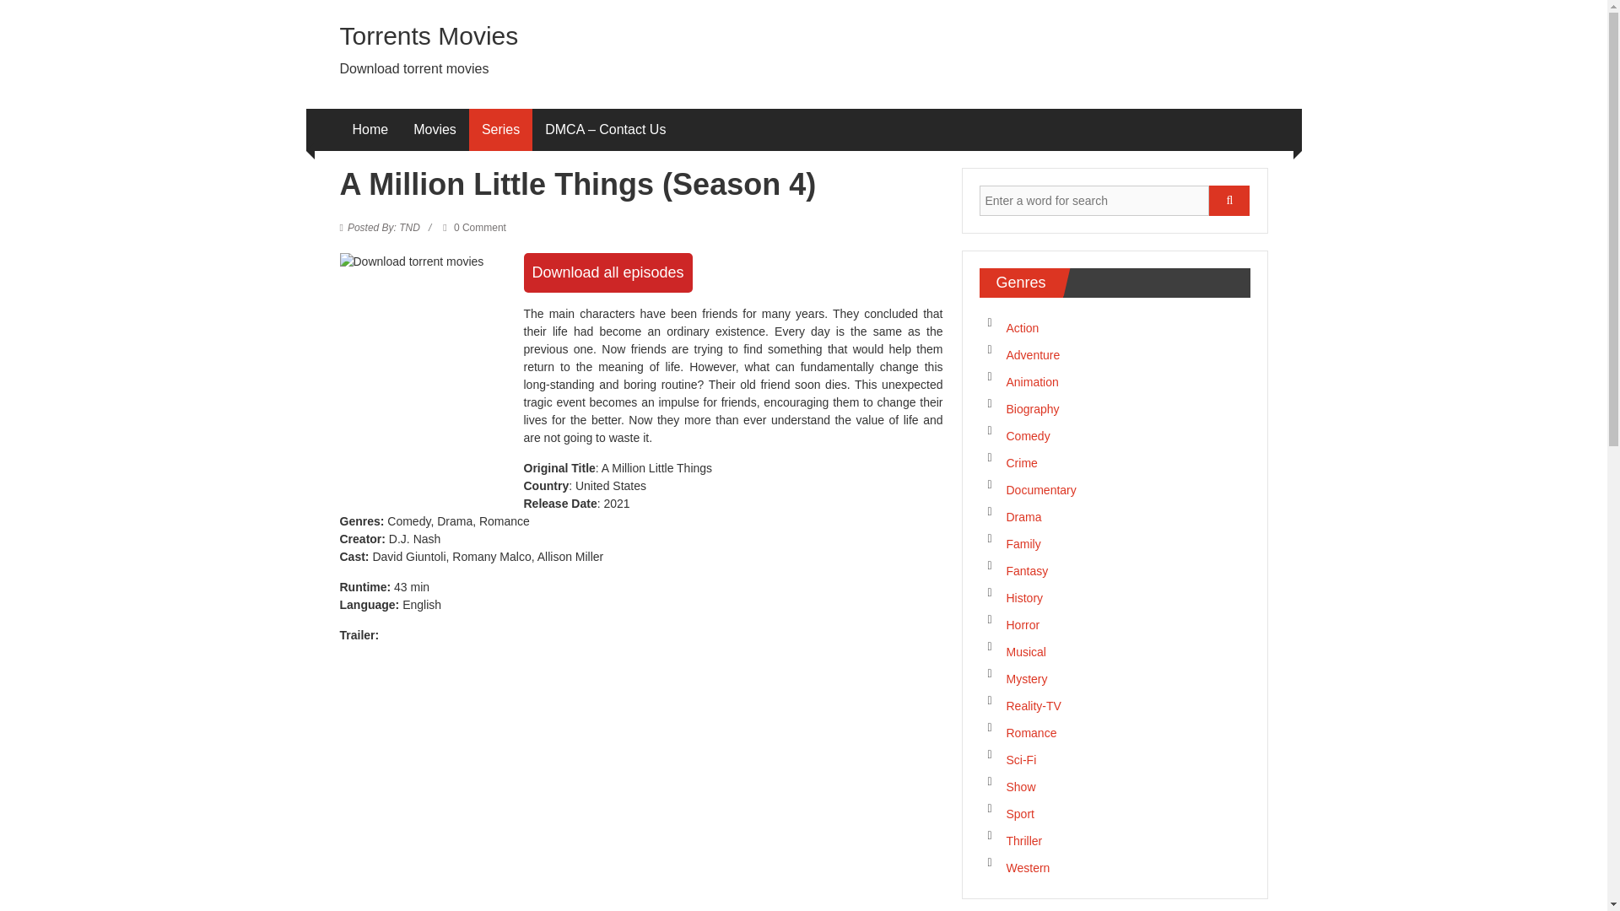 This screenshot has height=911, width=1620. Describe the element at coordinates (500, 130) in the screenshot. I see `Series` at that location.